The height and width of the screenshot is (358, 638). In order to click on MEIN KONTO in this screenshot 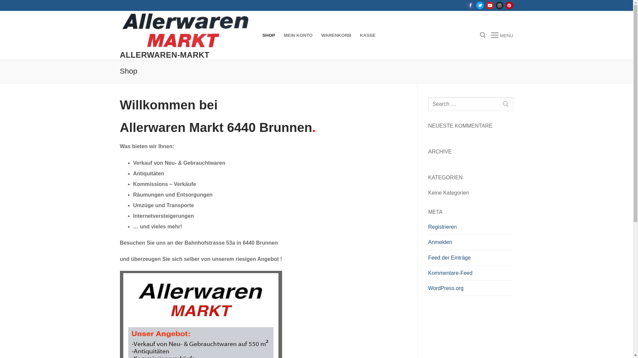, I will do `click(298, 35)`.